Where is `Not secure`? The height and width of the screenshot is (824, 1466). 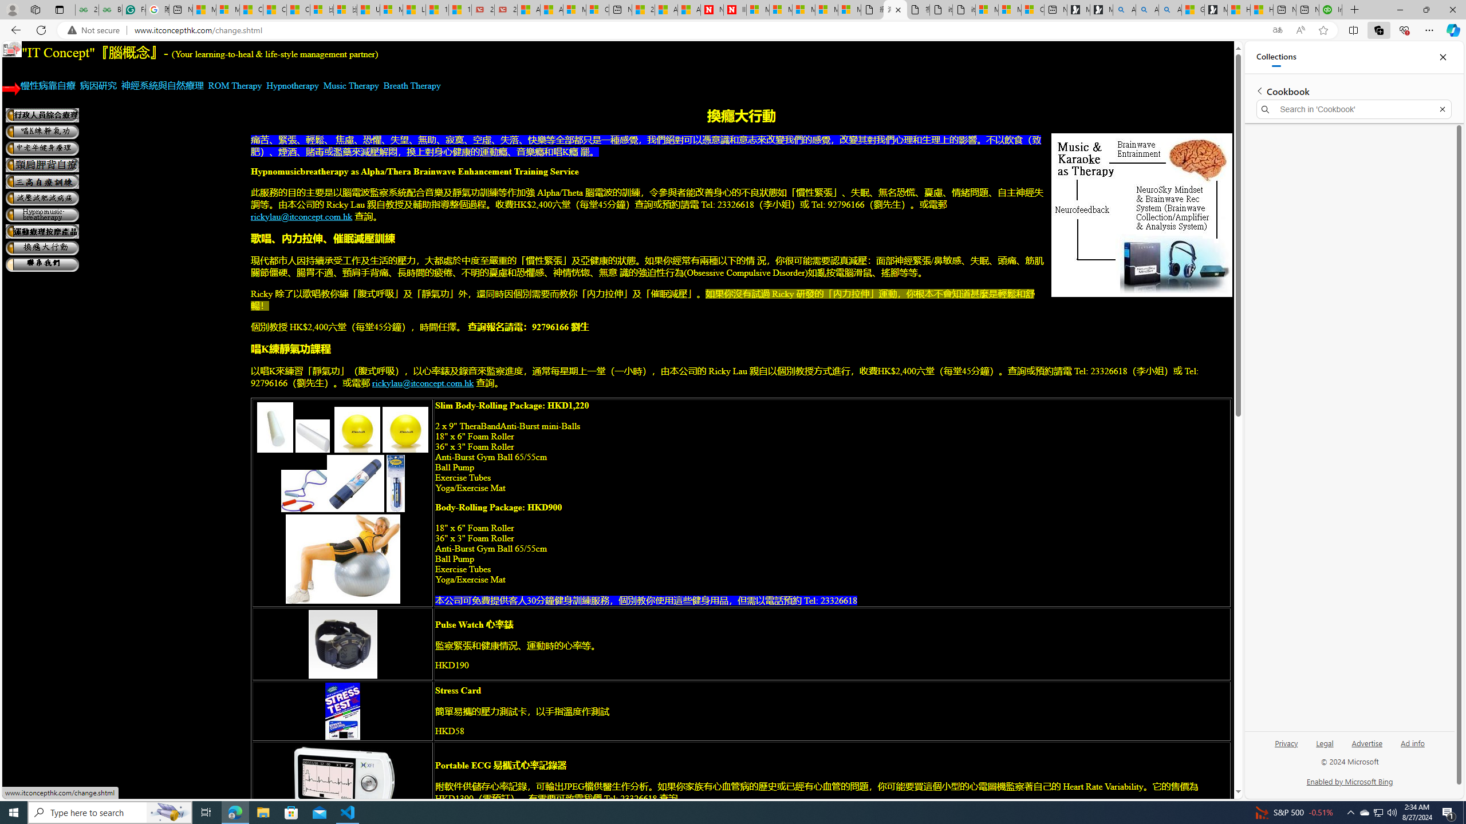
Not secure is located at coordinates (96, 30).